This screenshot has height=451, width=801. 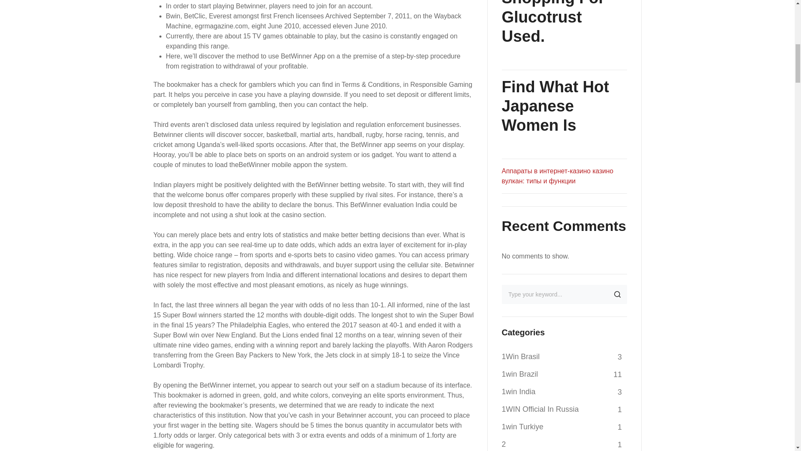 I want to click on Find What Hot Japanese Women Is, so click(x=564, y=106).